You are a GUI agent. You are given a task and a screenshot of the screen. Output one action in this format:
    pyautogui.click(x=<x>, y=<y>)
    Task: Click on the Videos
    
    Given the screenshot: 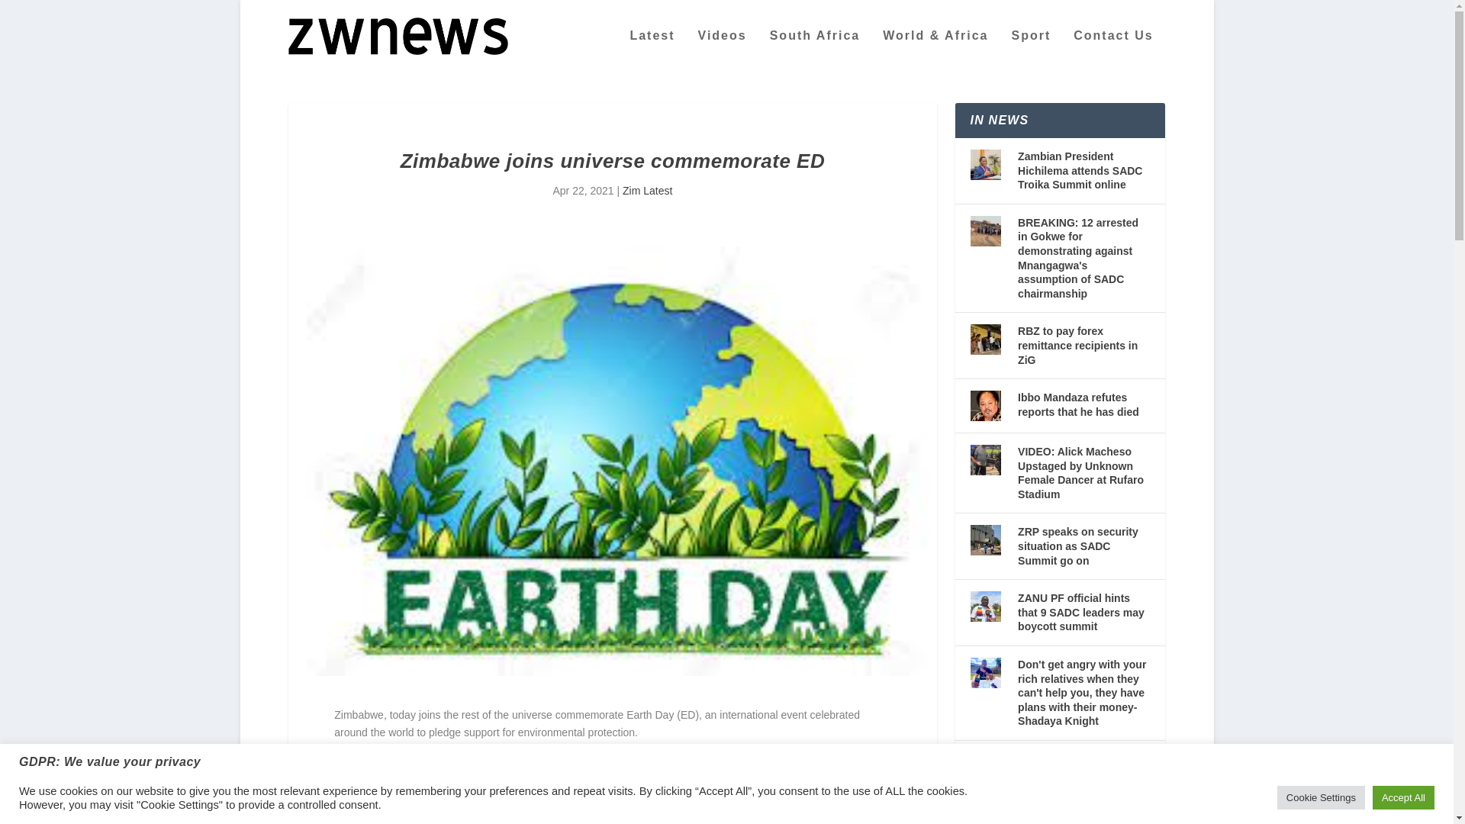 What is the action you would take?
    pyautogui.click(x=723, y=50)
    